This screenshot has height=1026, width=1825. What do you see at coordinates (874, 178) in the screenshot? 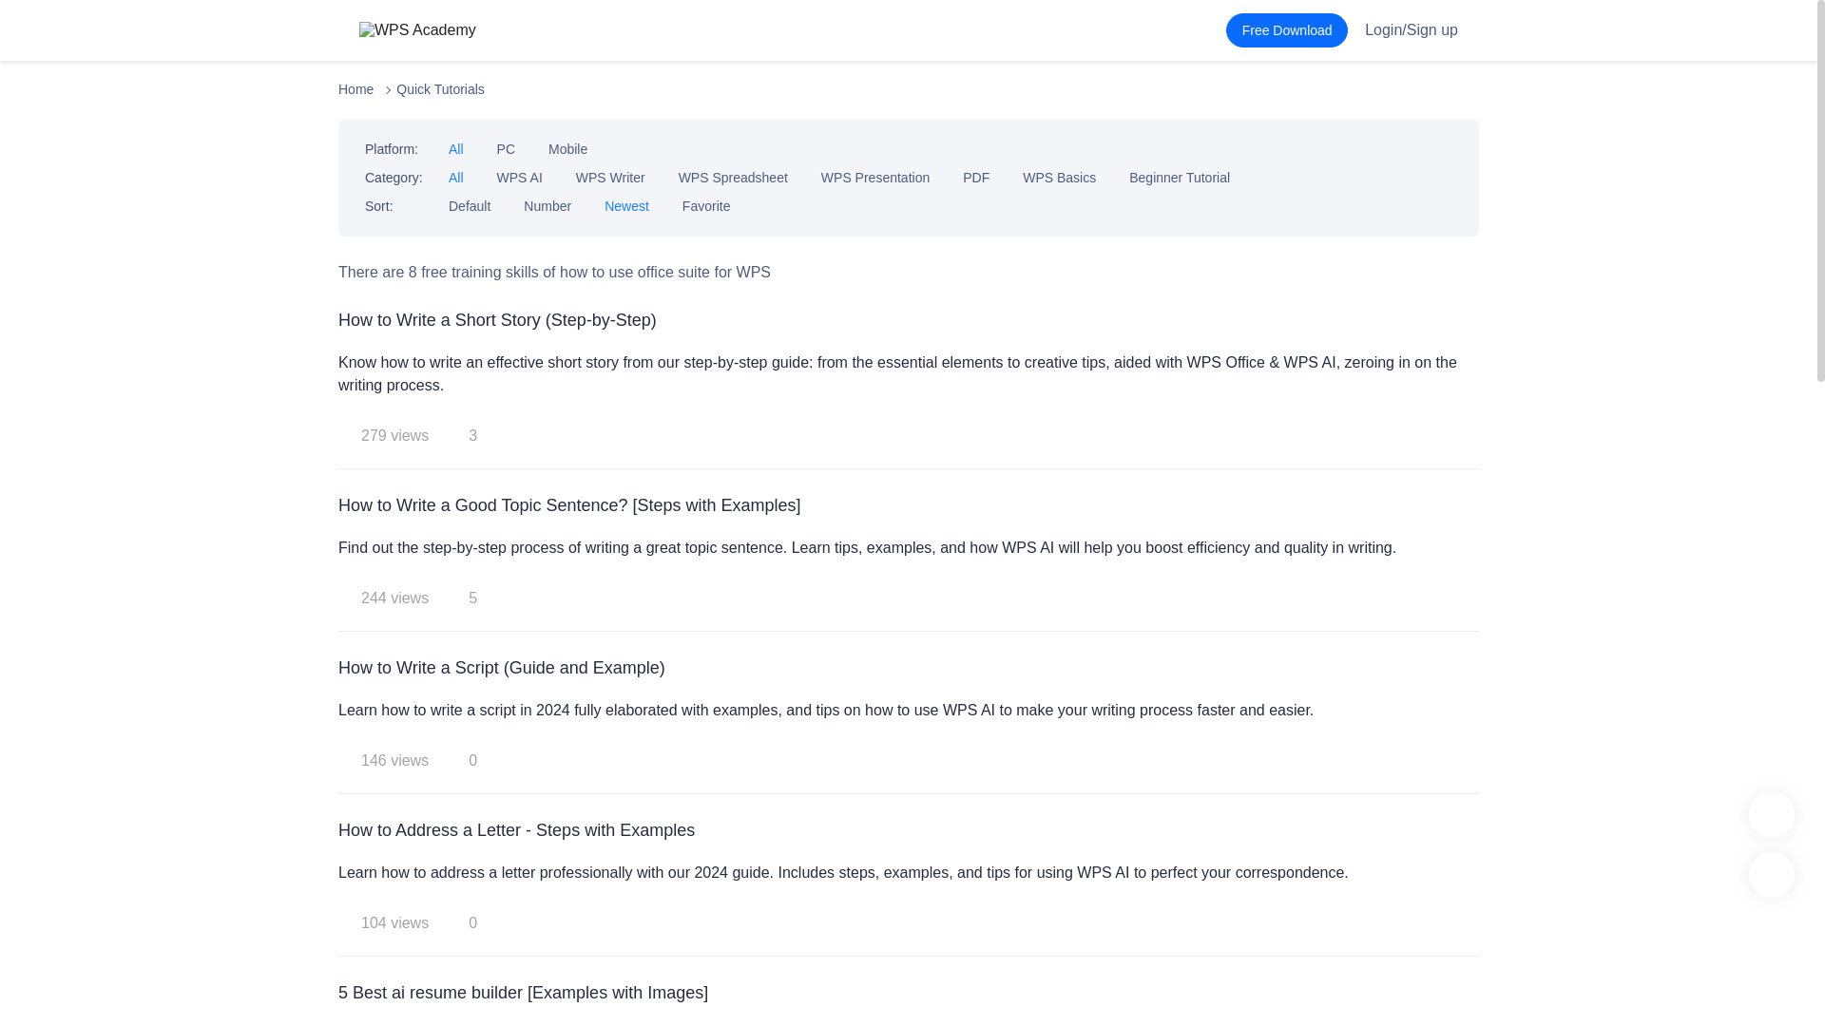
I see `WPS Presentation` at bounding box center [874, 178].